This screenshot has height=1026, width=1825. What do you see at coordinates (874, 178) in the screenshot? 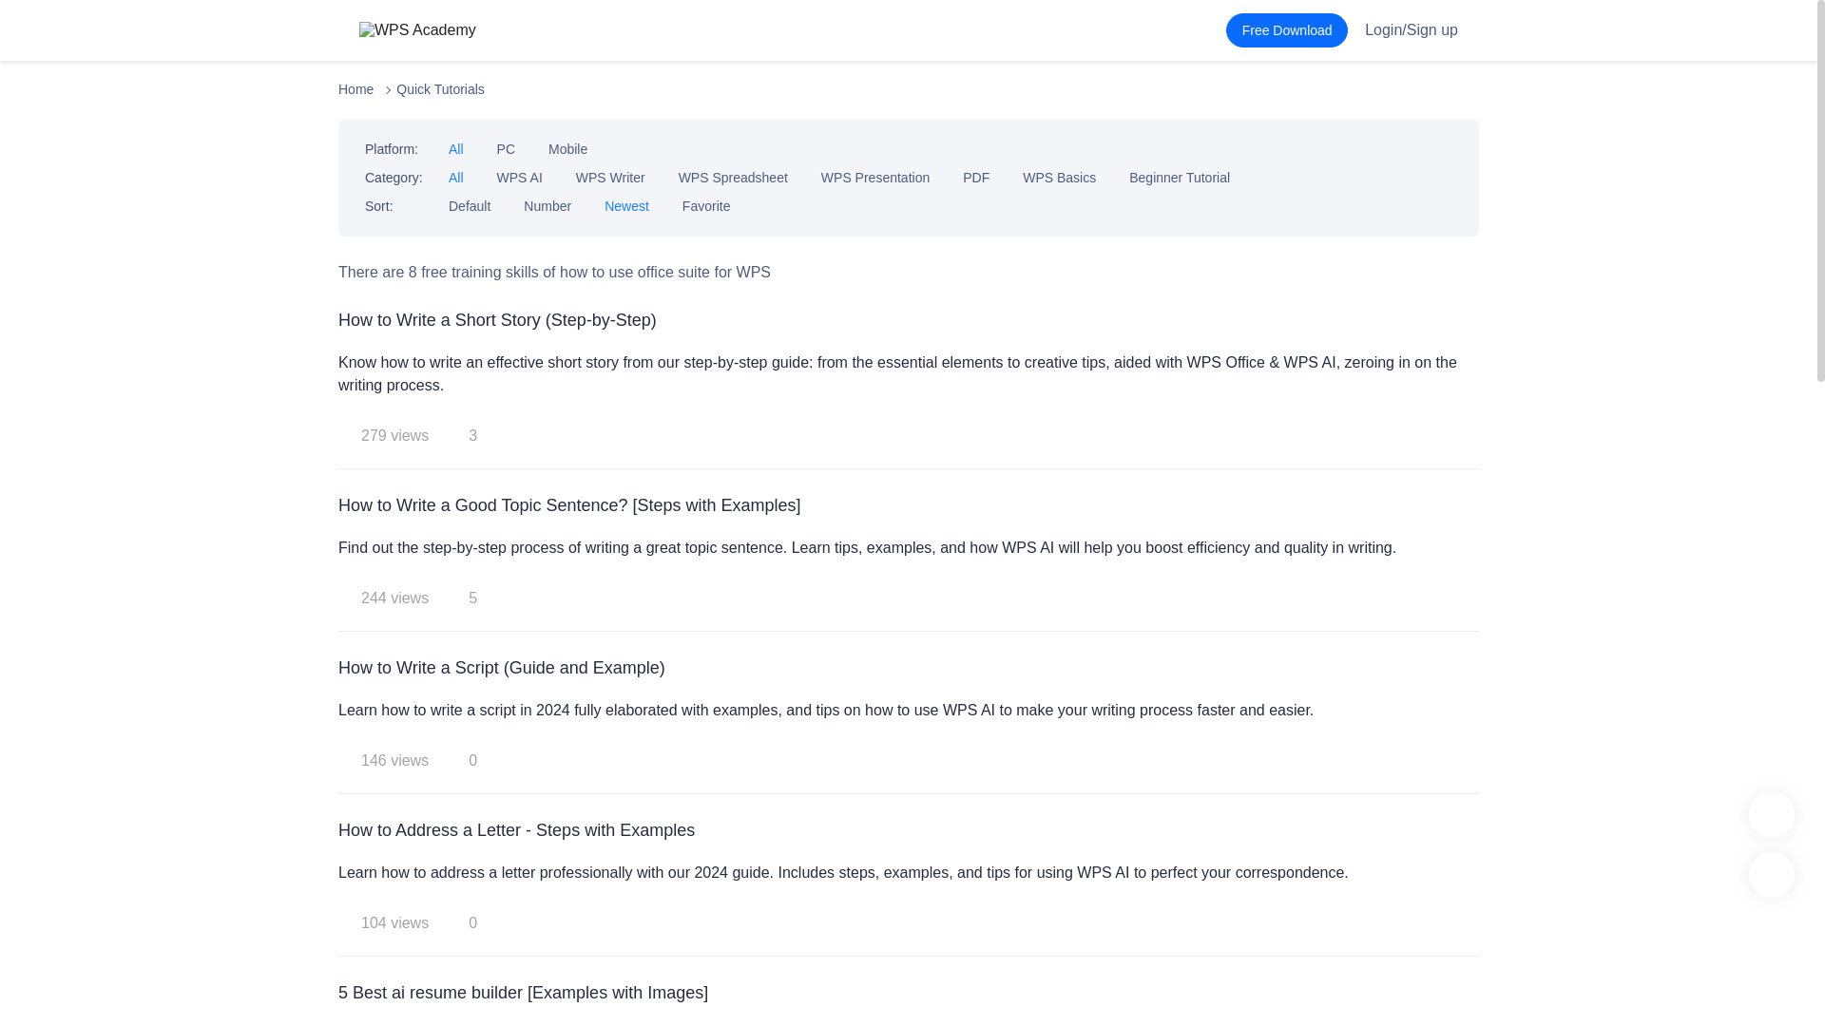
I see `WPS Presentation` at bounding box center [874, 178].